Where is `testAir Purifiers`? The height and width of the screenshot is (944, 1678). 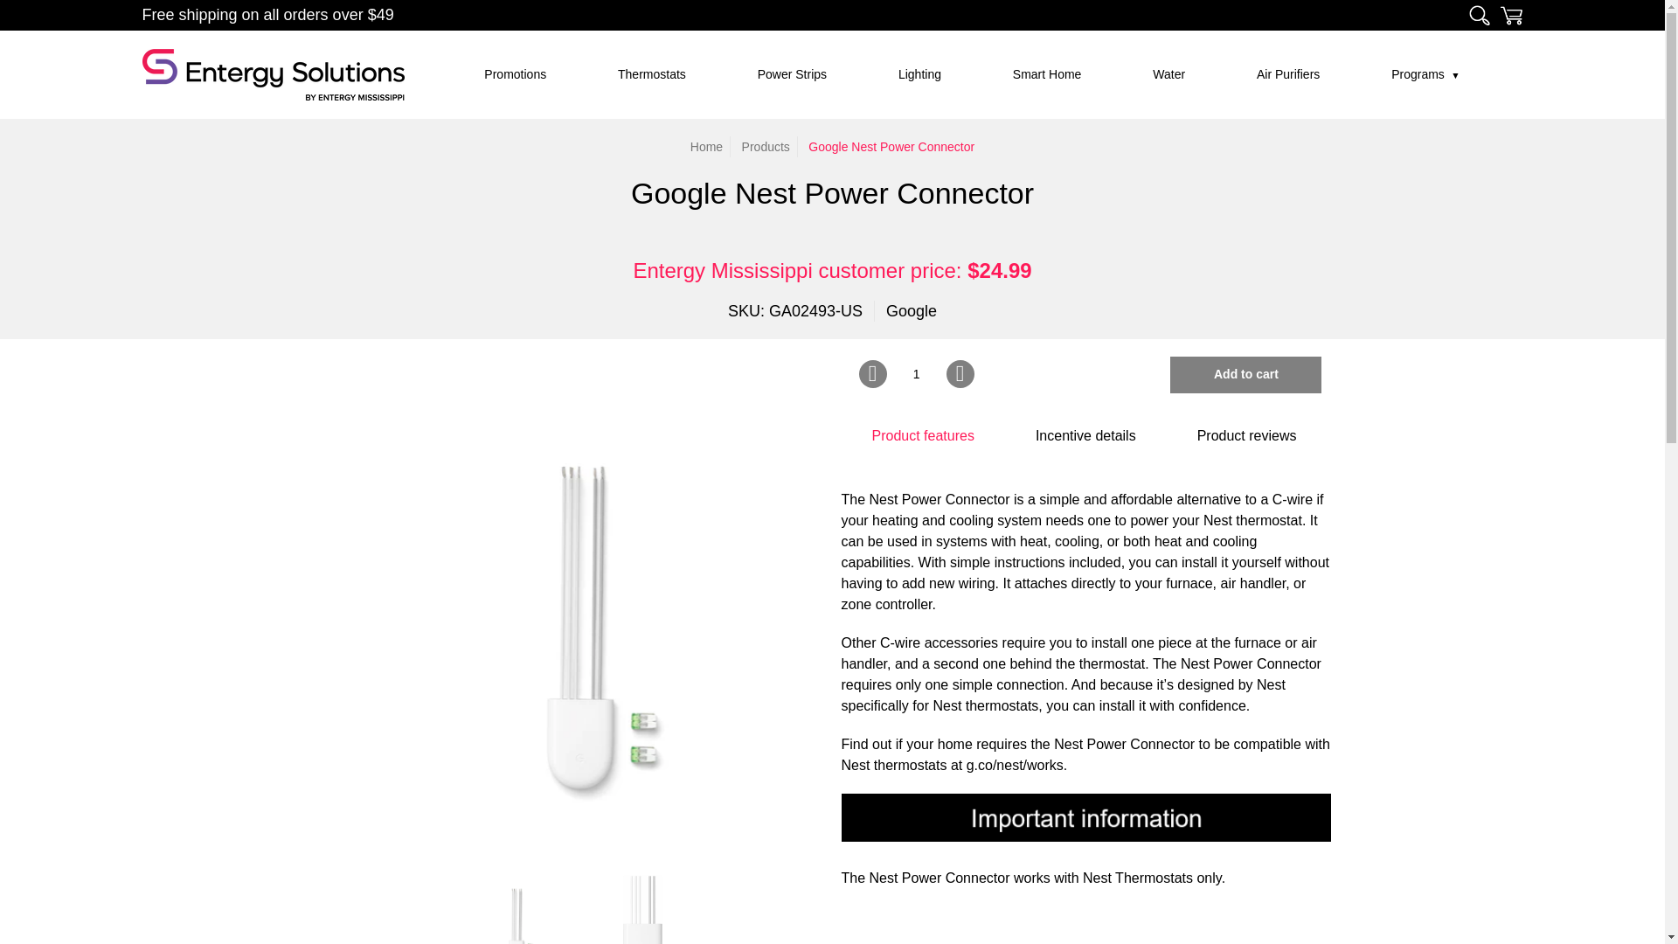
testAir Purifiers is located at coordinates (1288, 73).